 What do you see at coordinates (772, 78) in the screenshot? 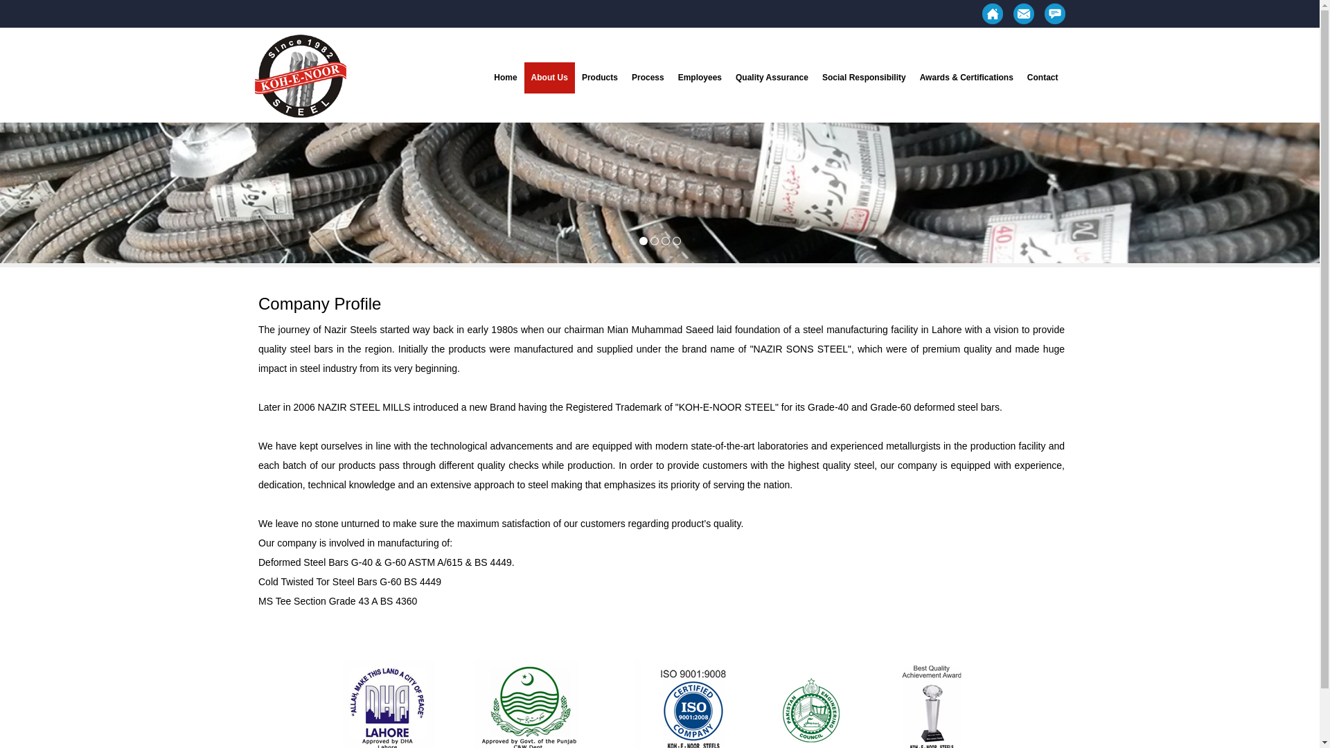
I see `Quality Assurance` at bounding box center [772, 78].